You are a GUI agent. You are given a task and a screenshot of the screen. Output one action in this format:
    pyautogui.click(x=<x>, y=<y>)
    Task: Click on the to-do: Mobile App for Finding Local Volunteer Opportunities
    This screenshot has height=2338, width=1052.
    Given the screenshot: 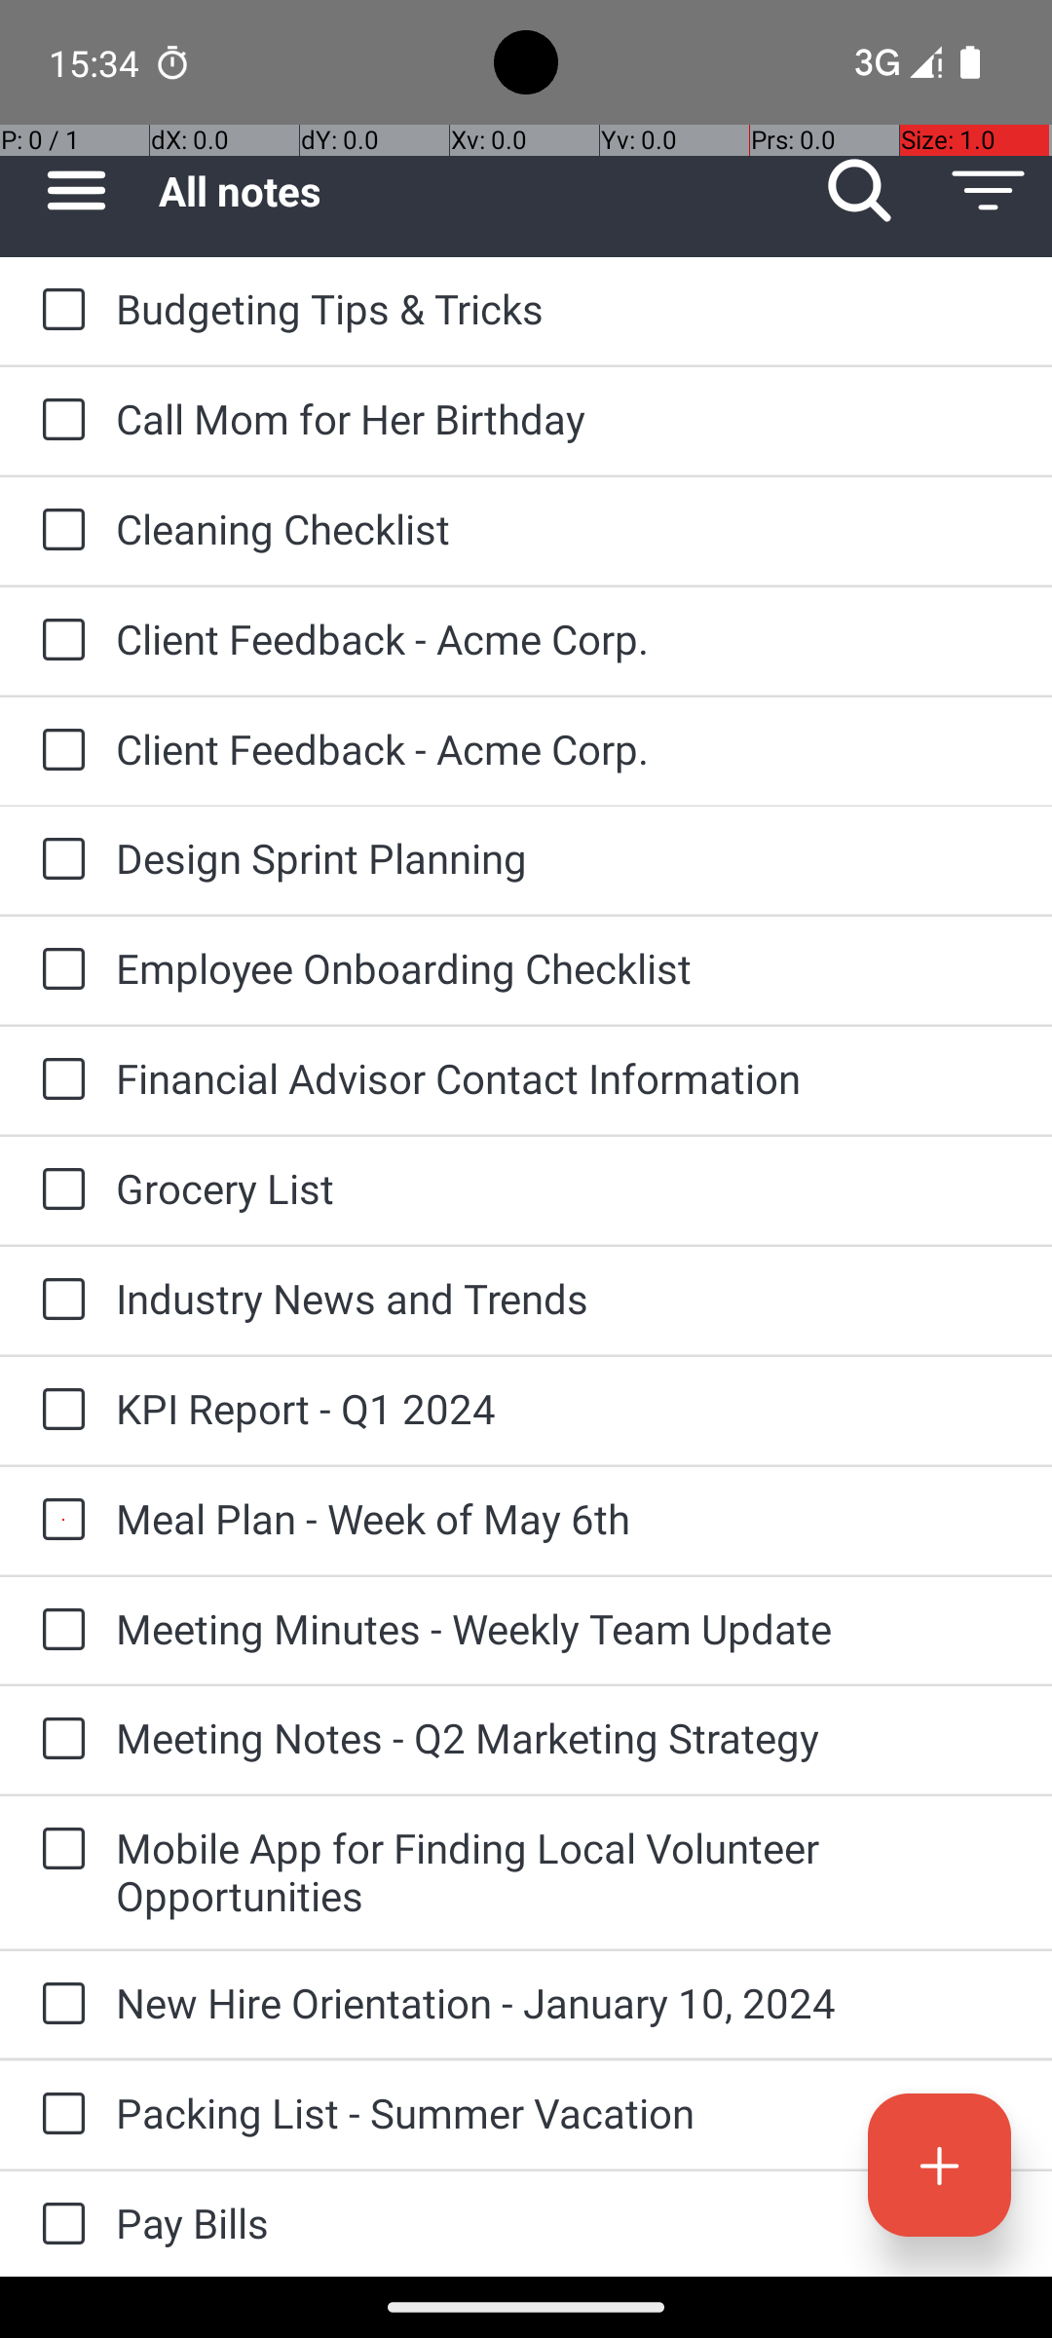 What is the action you would take?
    pyautogui.click(x=58, y=1850)
    